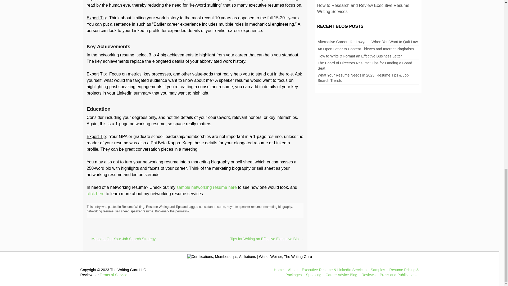 The image size is (508, 286). What do you see at coordinates (122, 211) in the screenshot?
I see `sell sheet` at bounding box center [122, 211].